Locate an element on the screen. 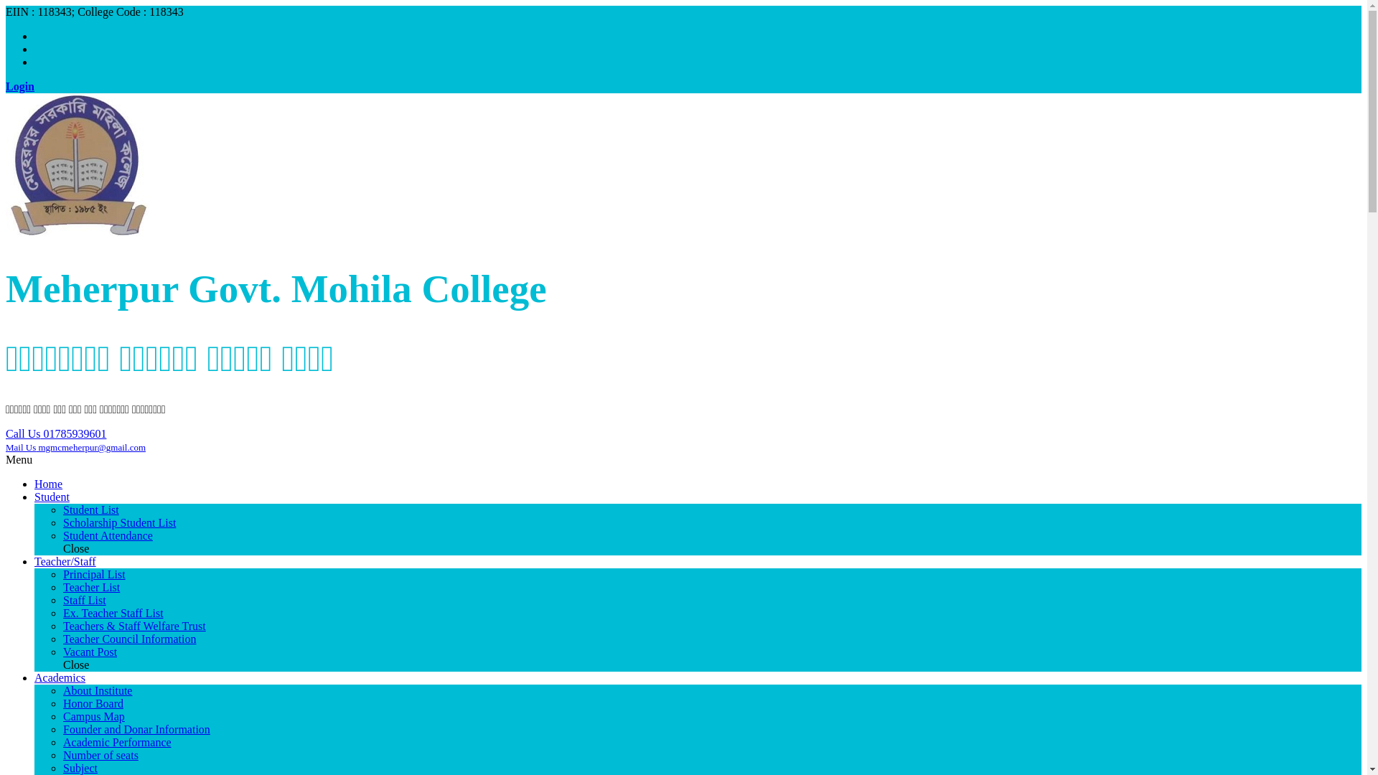  Student Attendance is located at coordinates (108, 535).